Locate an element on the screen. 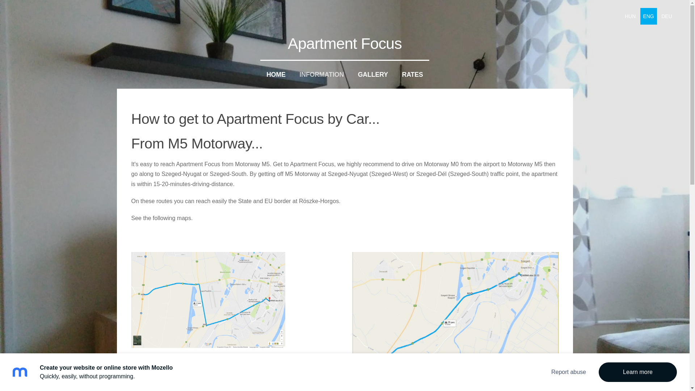 This screenshot has height=391, width=695. INFORMATION is located at coordinates (321, 75).